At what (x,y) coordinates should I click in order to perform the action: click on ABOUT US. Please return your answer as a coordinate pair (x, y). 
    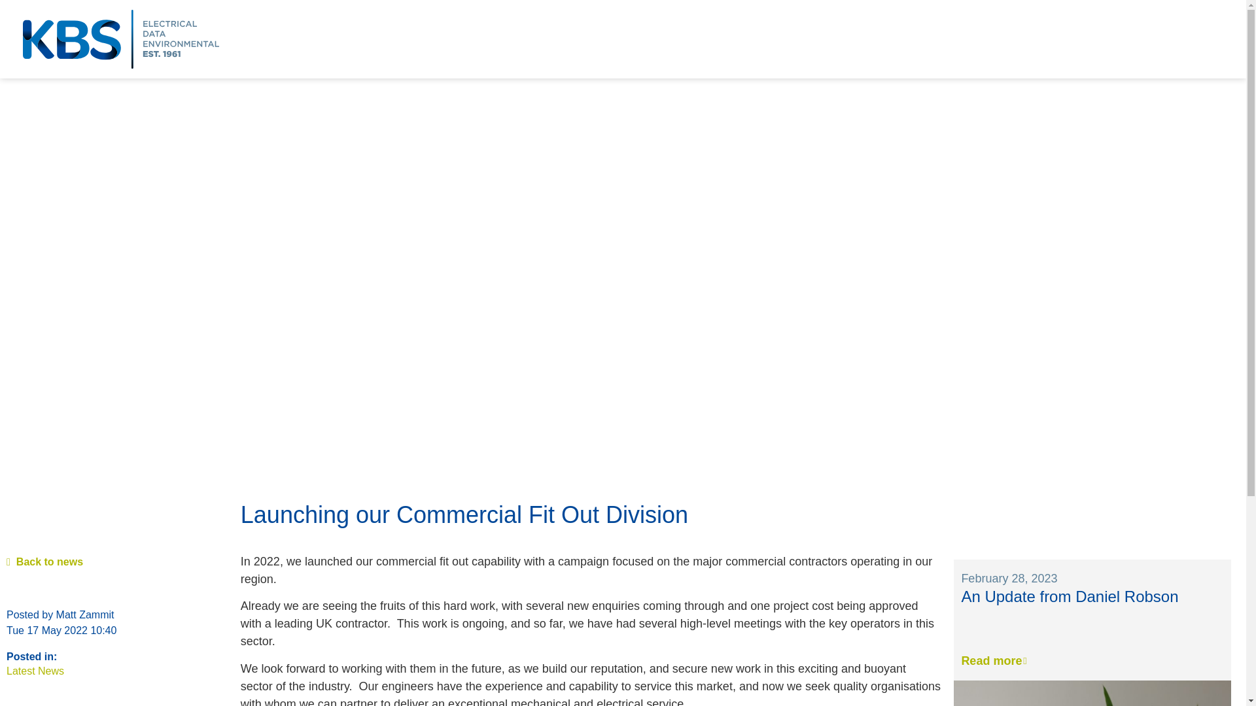
    Looking at the image, I should click on (837, 39).